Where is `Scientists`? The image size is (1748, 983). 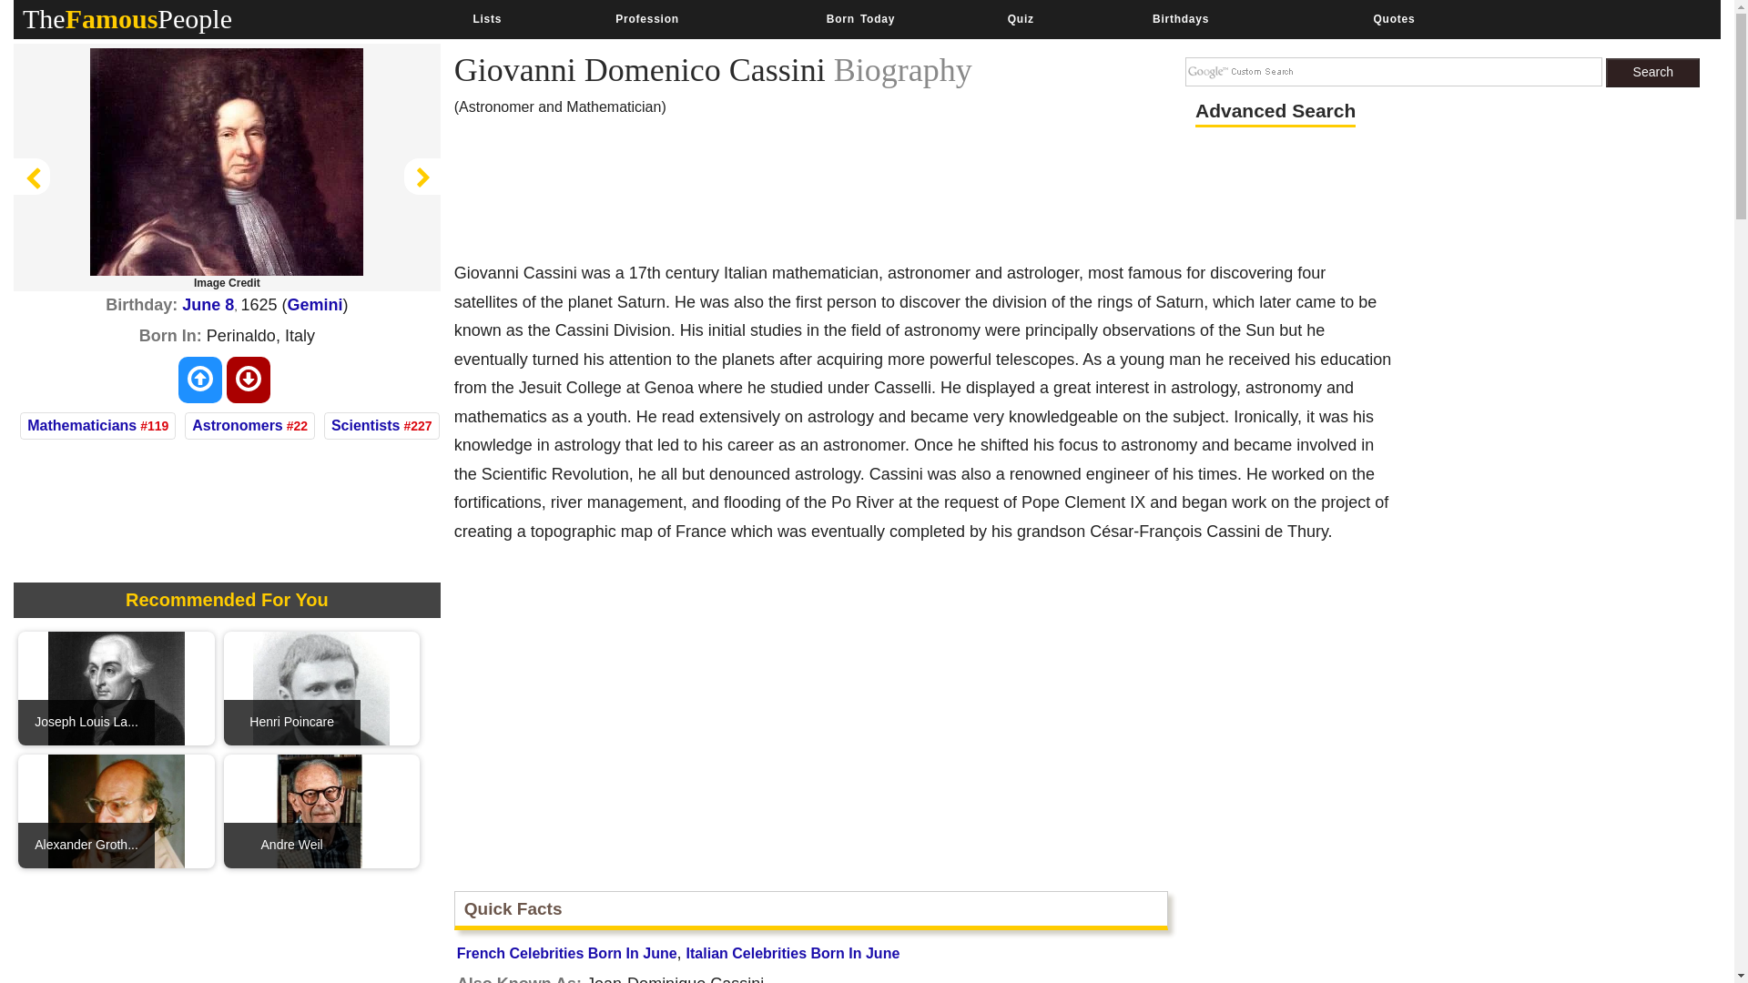
Scientists is located at coordinates (366, 426).